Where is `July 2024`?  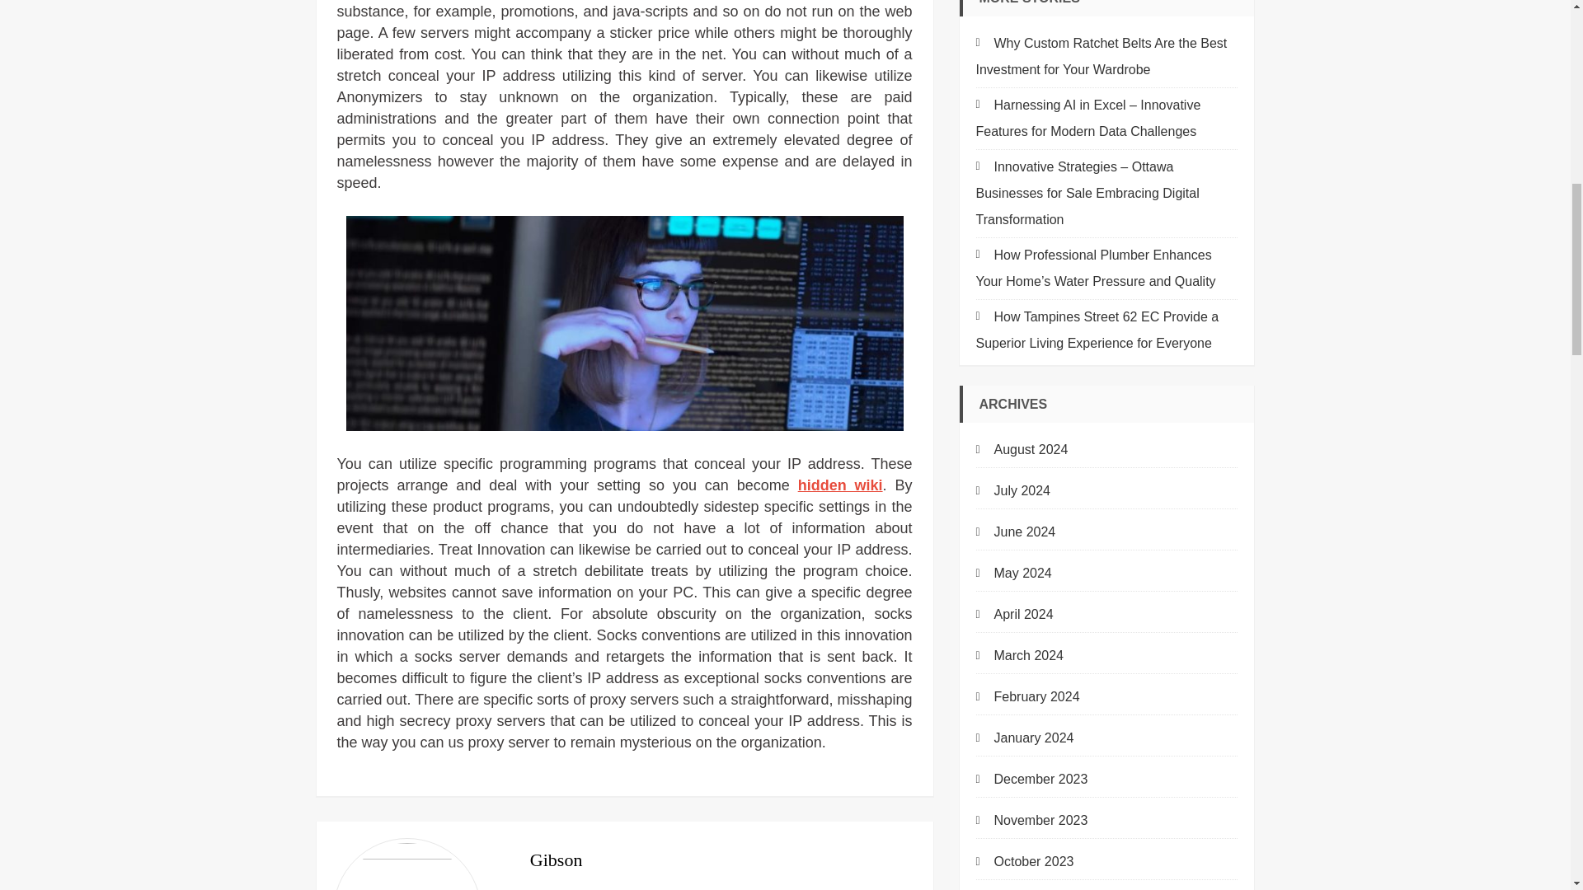 July 2024 is located at coordinates (1013, 491).